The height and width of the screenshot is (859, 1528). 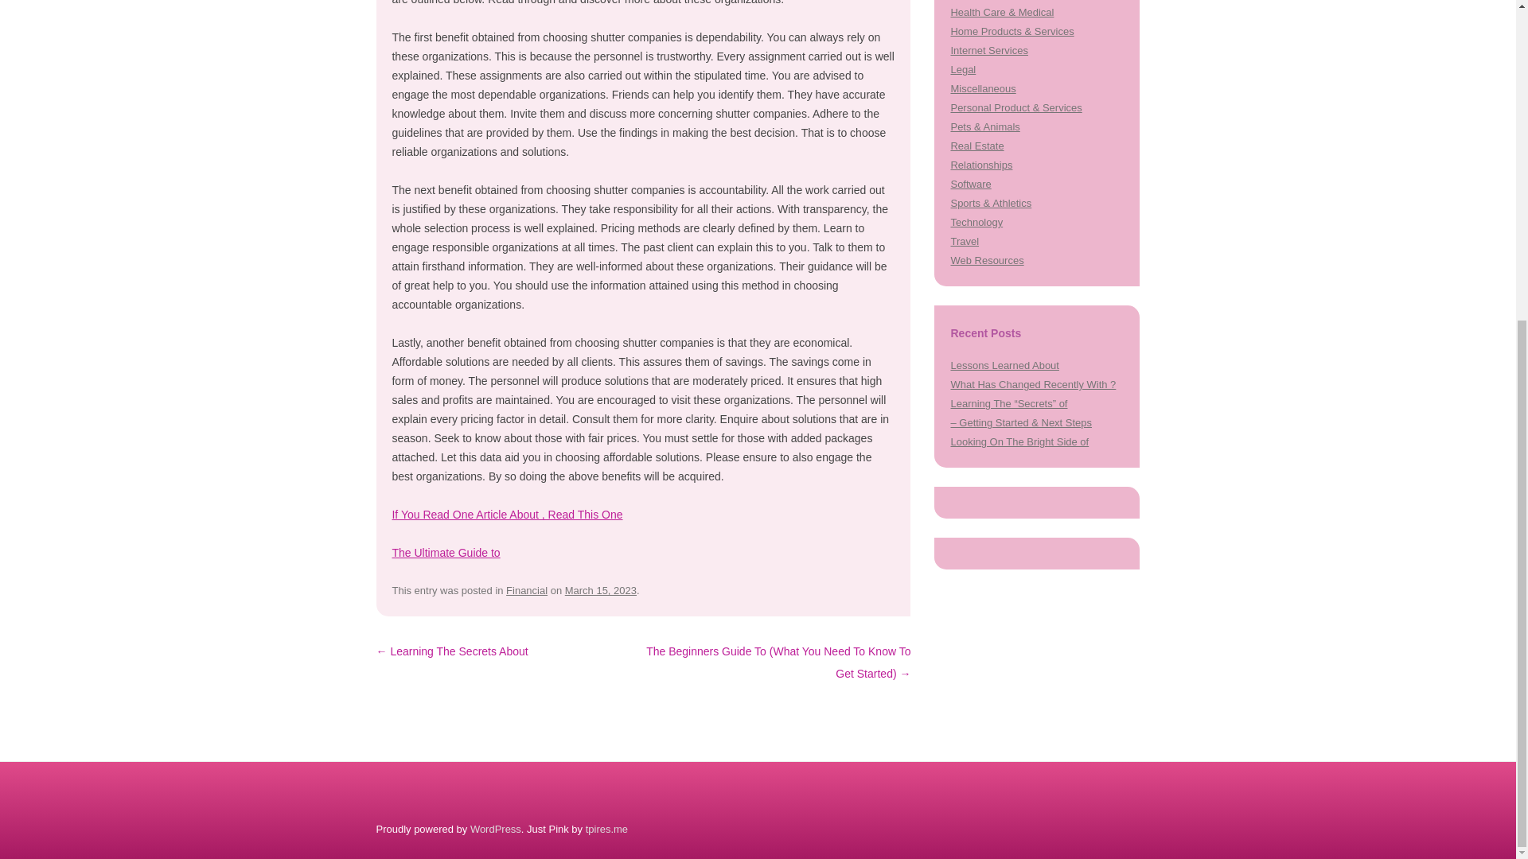 I want to click on Travel, so click(x=965, y=241).